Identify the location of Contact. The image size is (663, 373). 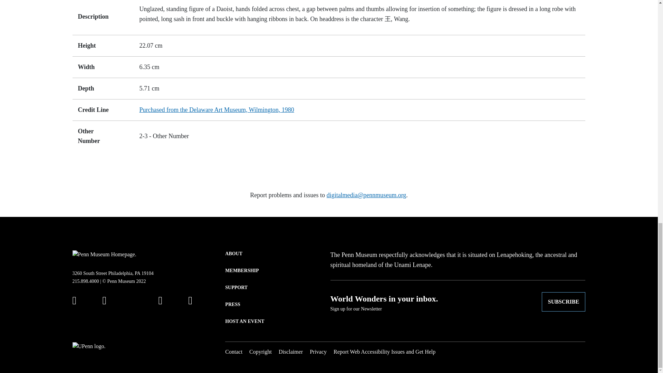
(234, 352).